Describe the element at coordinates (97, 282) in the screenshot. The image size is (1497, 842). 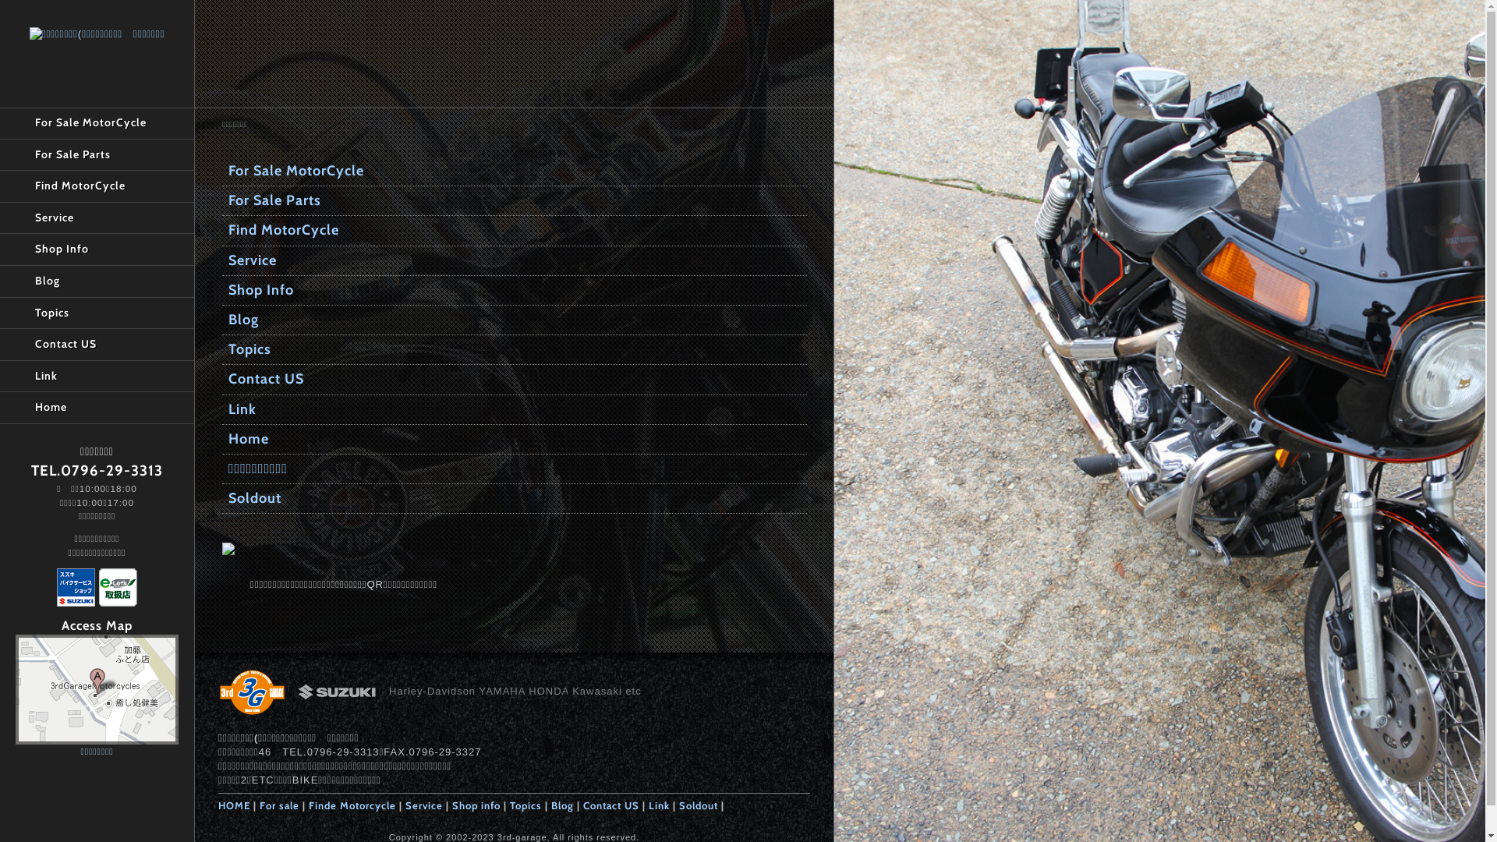
I see `Blog` at that location.